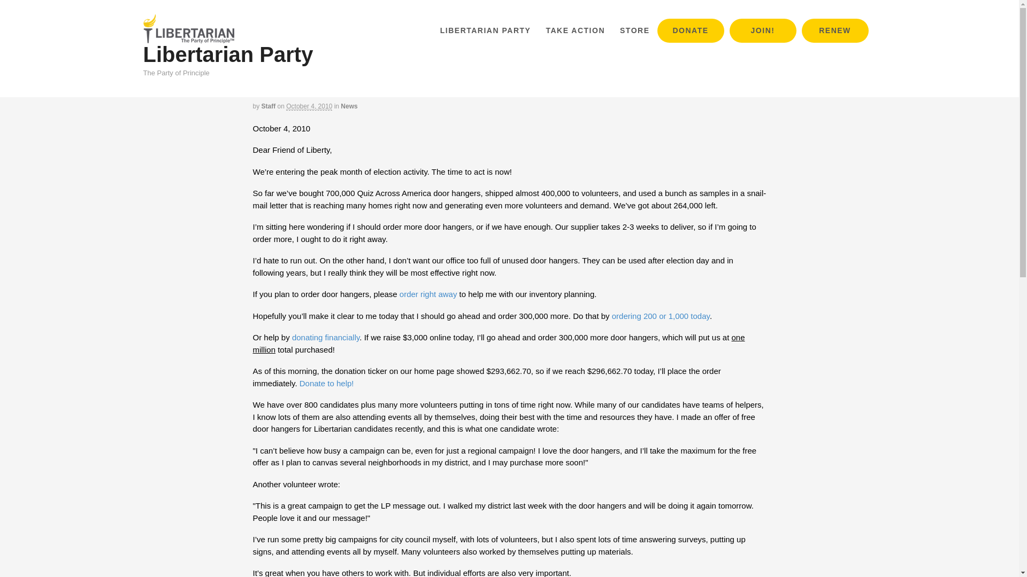 The height and width of the screenshot is (577, 1027). Describe the element at coordinates (485, 30) in the screenshot. I see `LIBERTARIAN PARTY` at that location.